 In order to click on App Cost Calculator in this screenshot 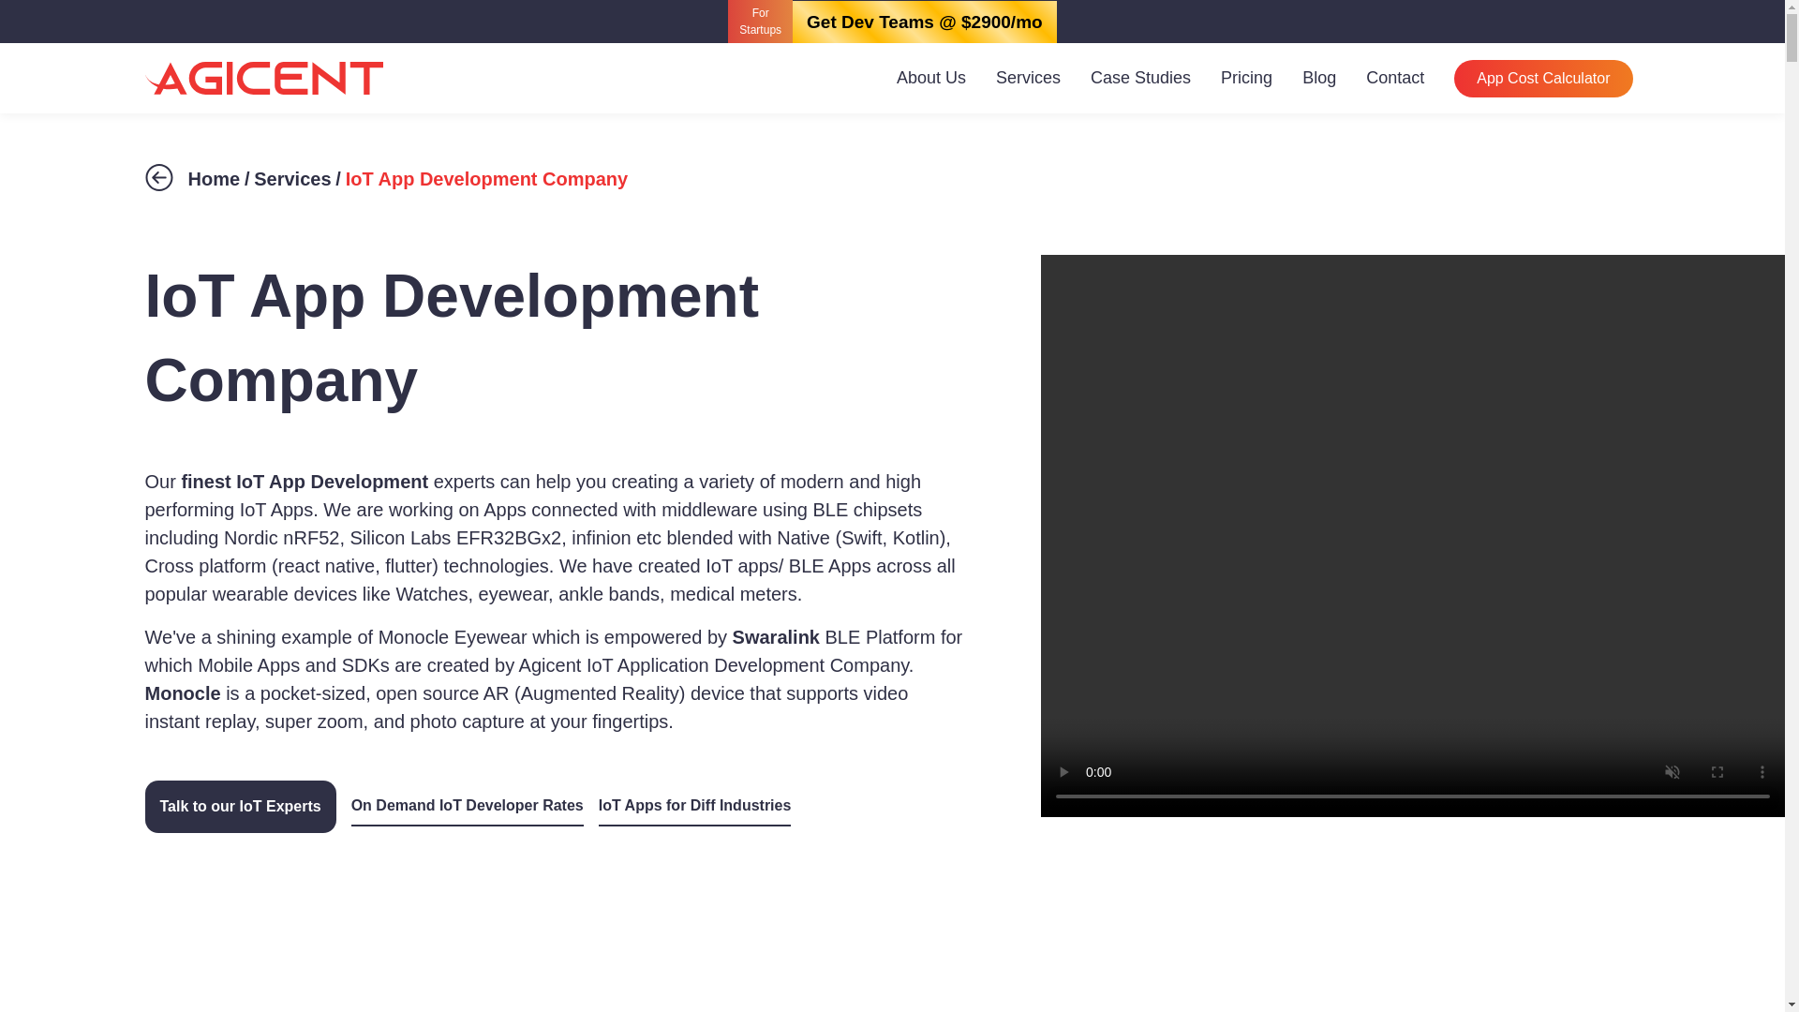, I will do `click(1542, 78)`.